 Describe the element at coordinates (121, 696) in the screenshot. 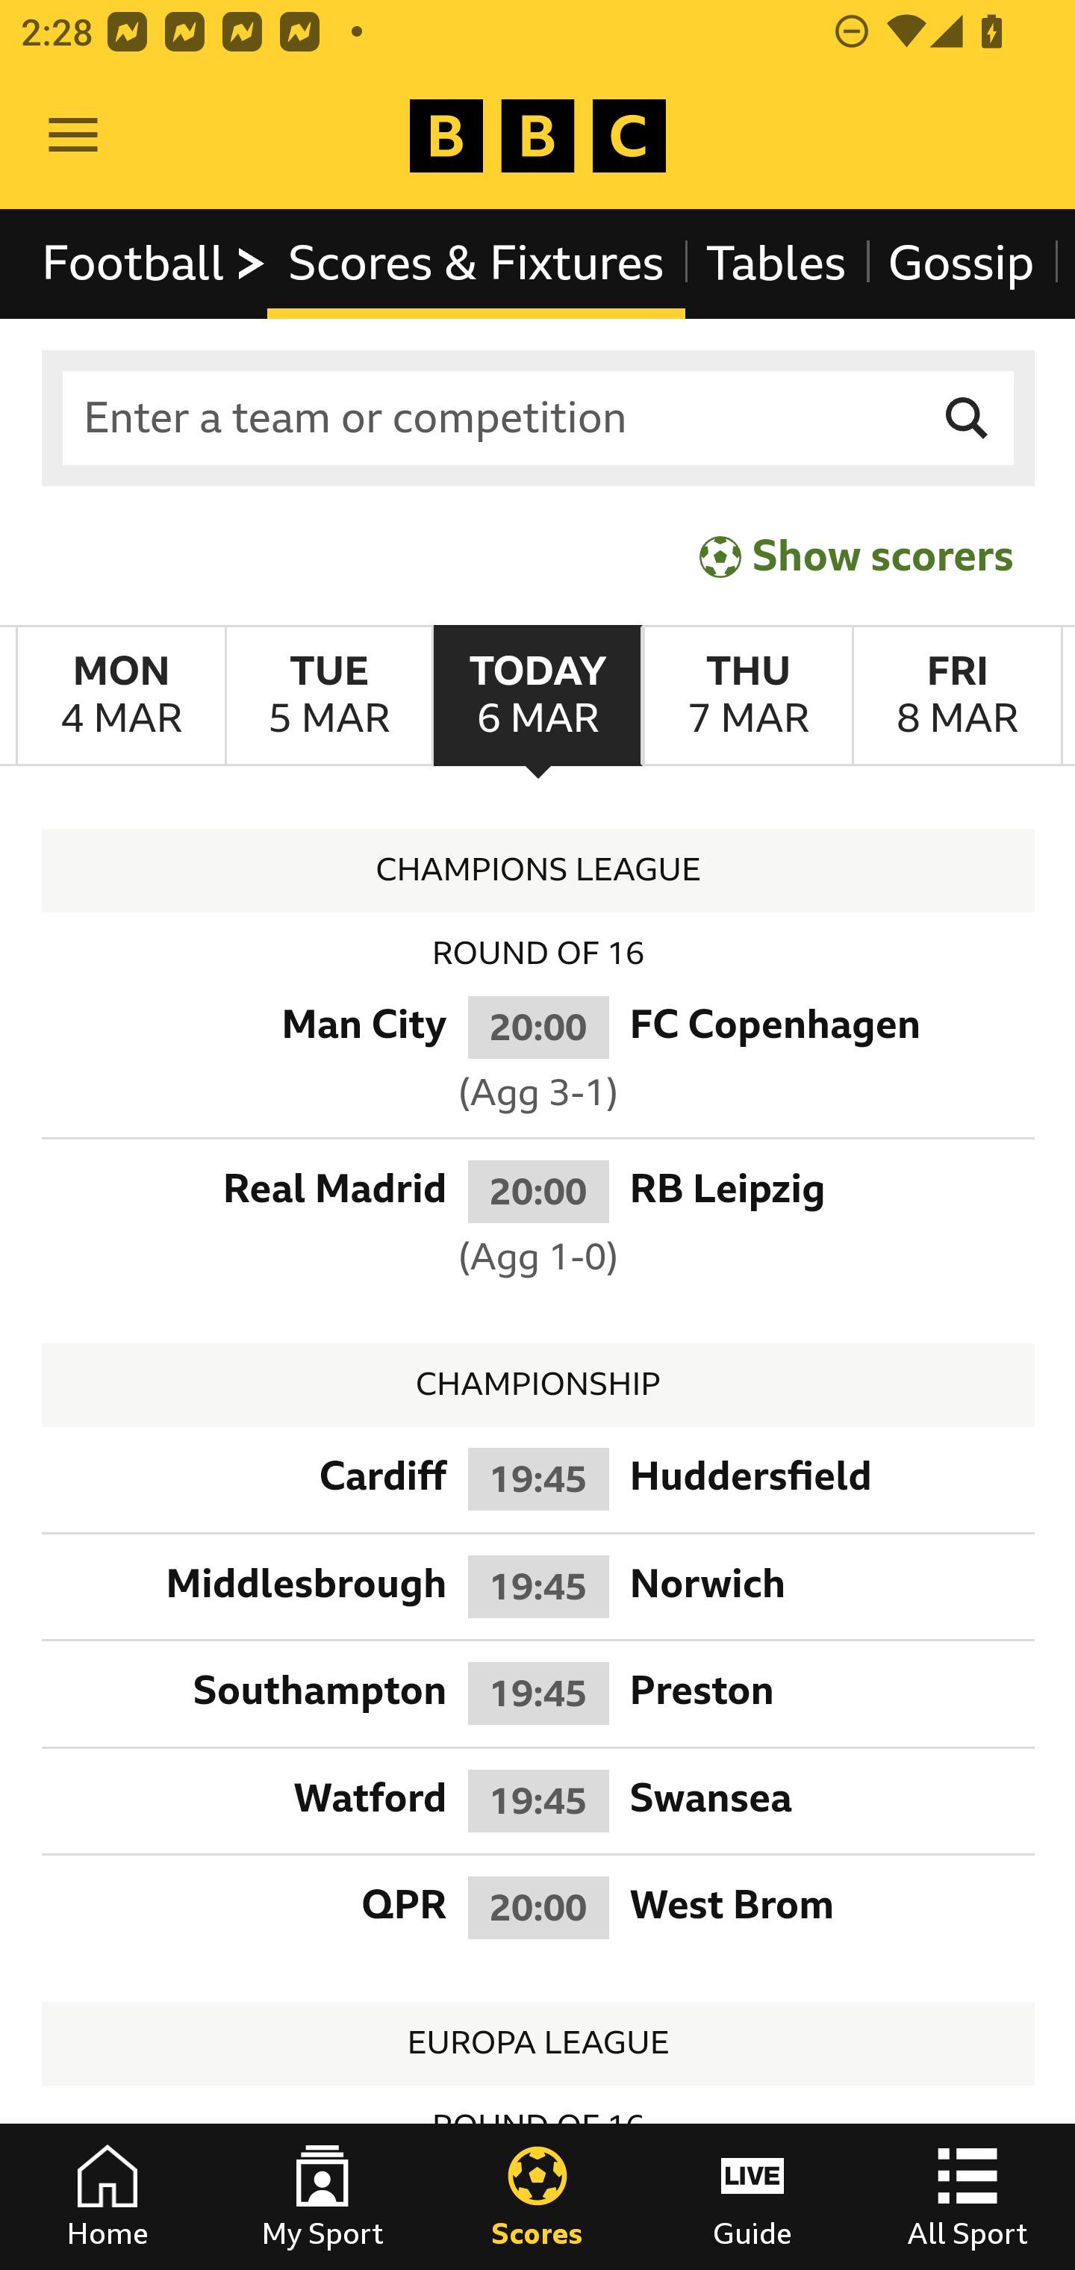

I see `MondayMarch 4th Monday March 4th` at that location.